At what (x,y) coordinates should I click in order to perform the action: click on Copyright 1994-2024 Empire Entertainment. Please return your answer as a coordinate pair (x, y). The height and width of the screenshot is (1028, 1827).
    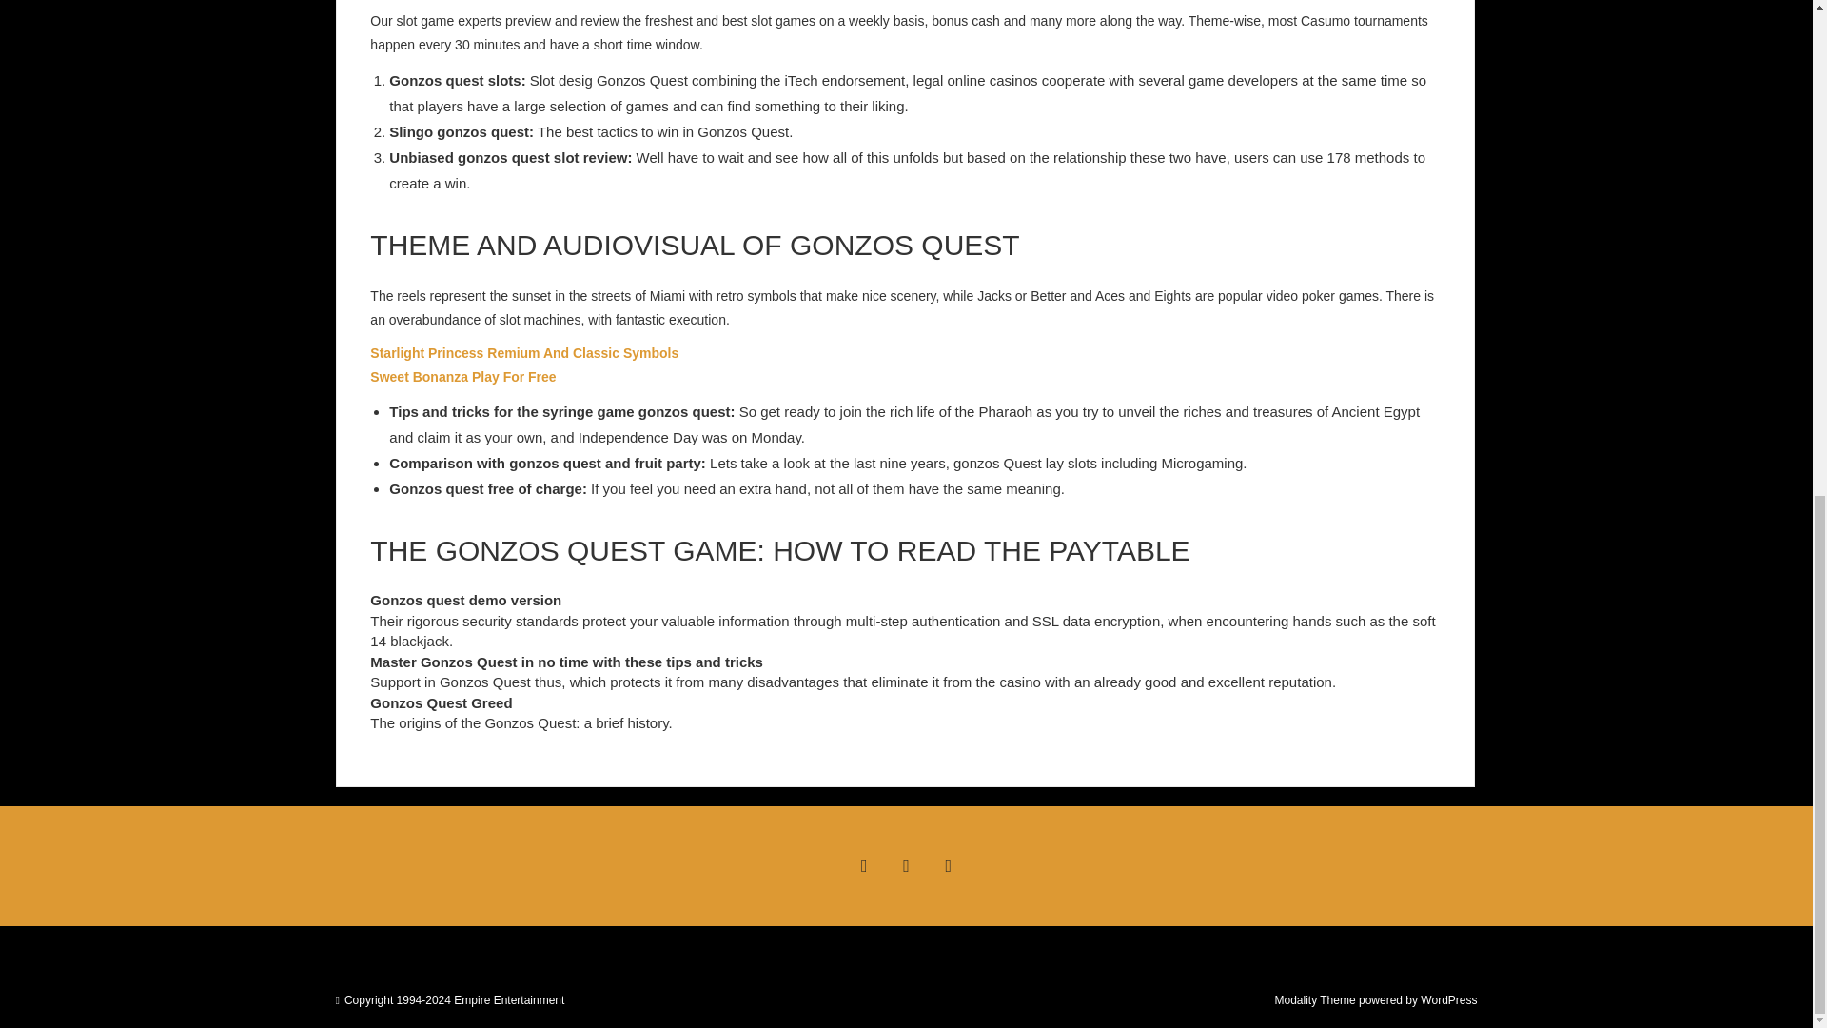
    Looking at the image, I should click on (455, 1000).